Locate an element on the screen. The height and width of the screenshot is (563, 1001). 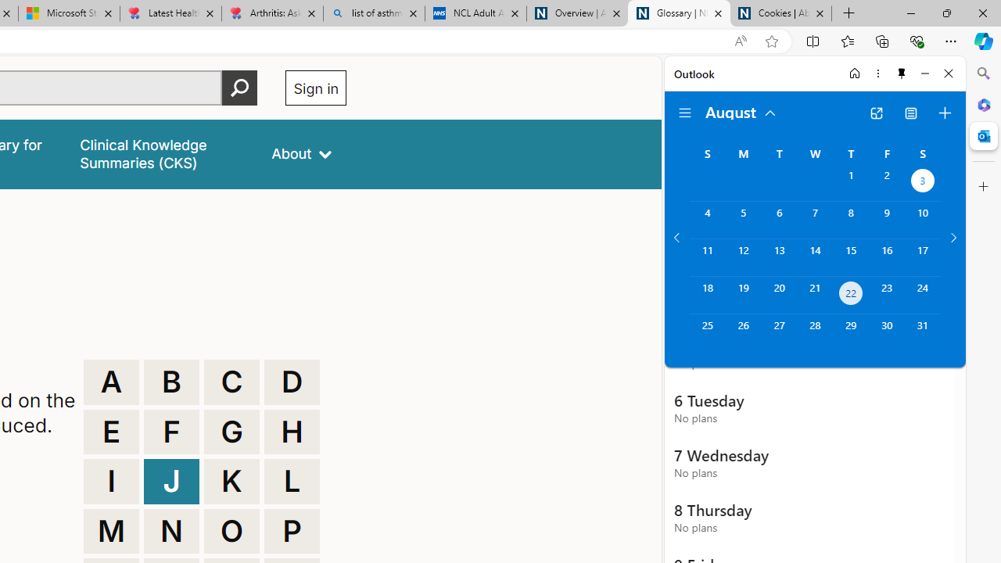
NCL Adult Asthma Inhaler Choice Guideline is located at coordinates (475, 14).